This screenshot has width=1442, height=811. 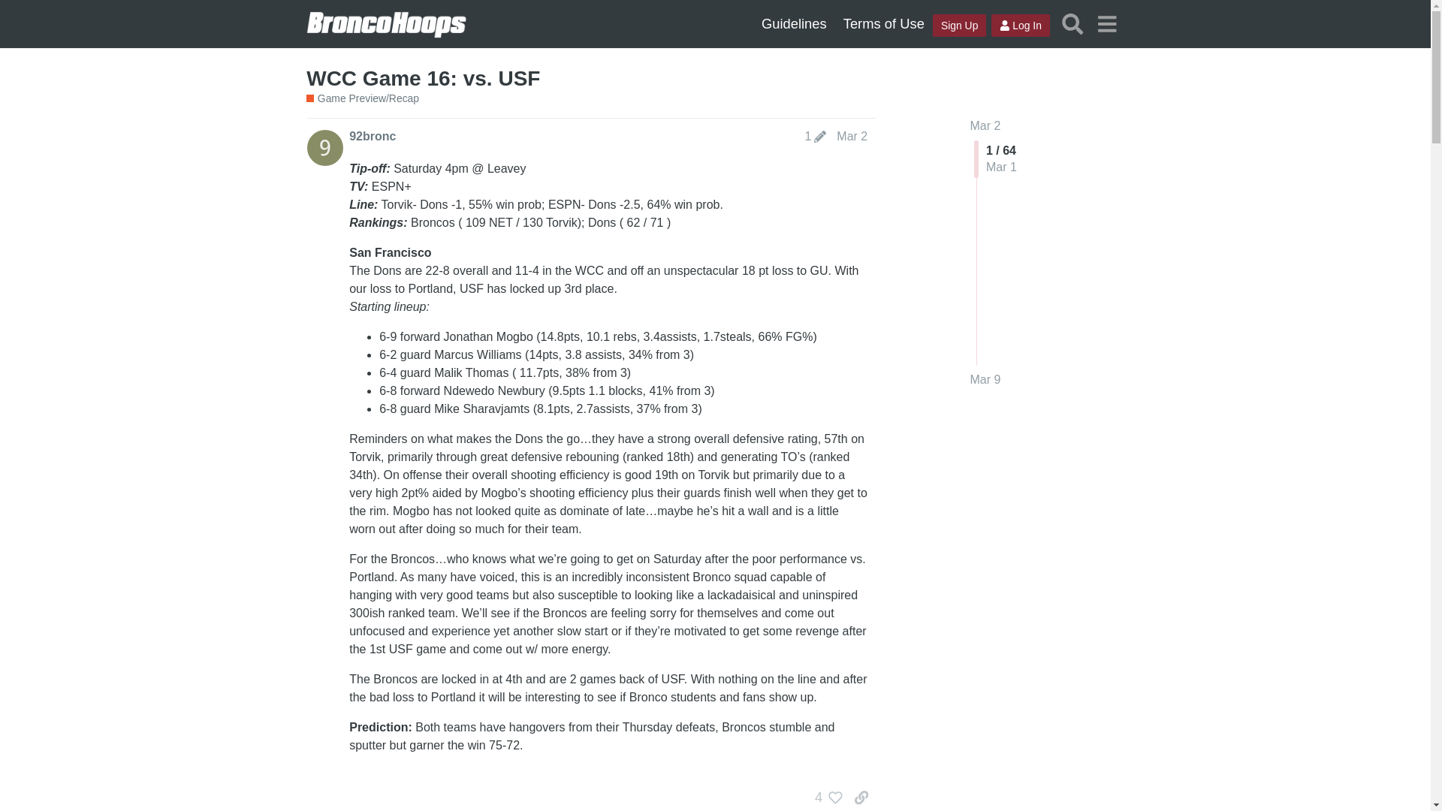 I want to click on Sign Up, so click(x=960, y=26).